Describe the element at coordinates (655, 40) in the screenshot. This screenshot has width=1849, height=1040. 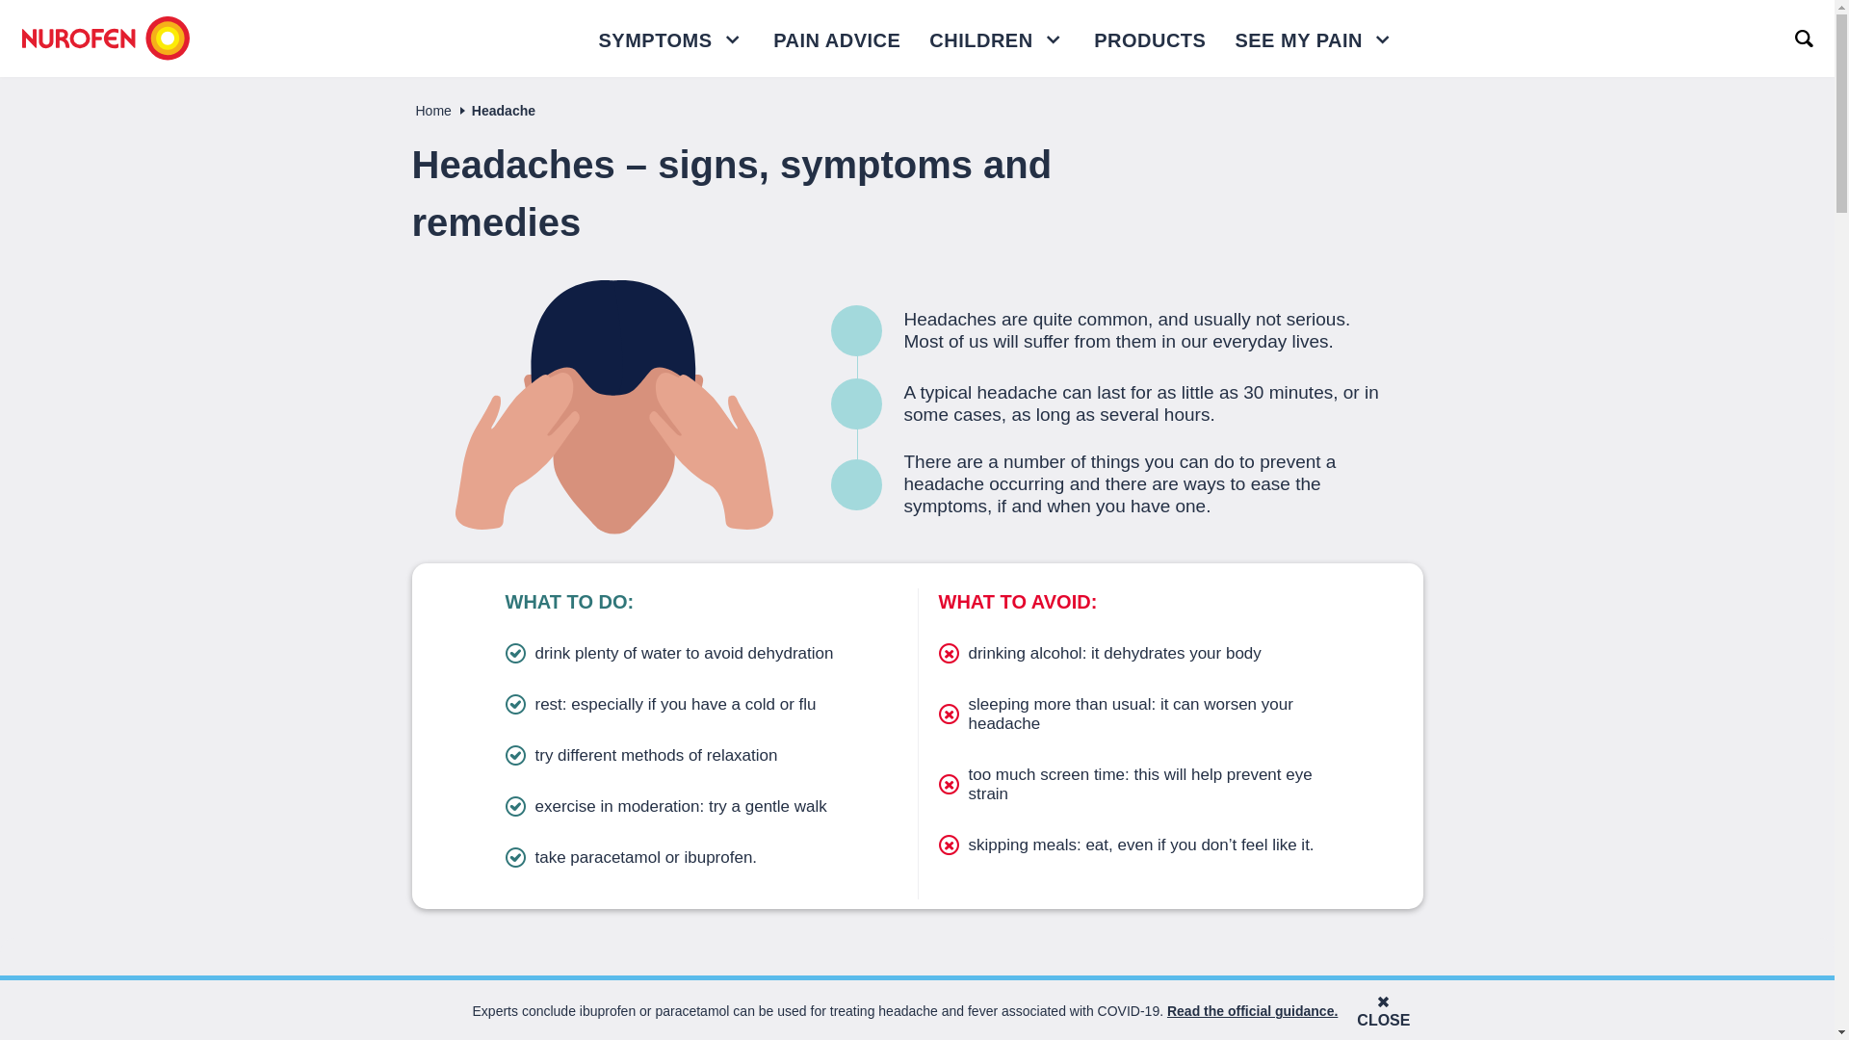
I see `SYMPTOMS` at that location.